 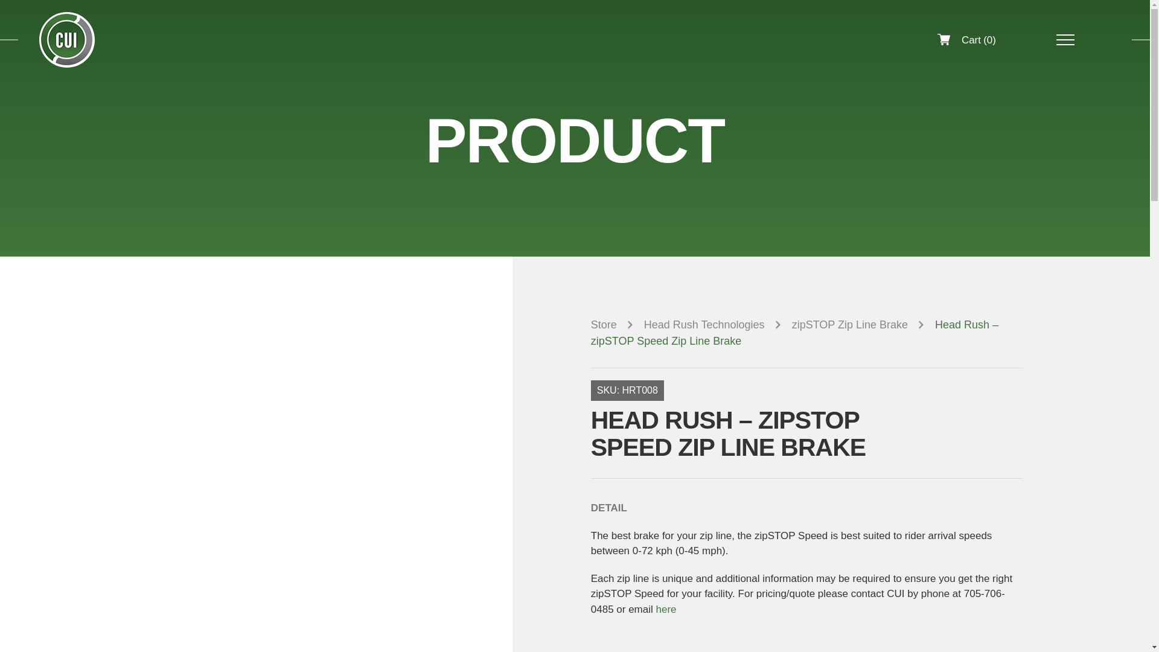 I want to click on Store, so click(x=616, y=325).